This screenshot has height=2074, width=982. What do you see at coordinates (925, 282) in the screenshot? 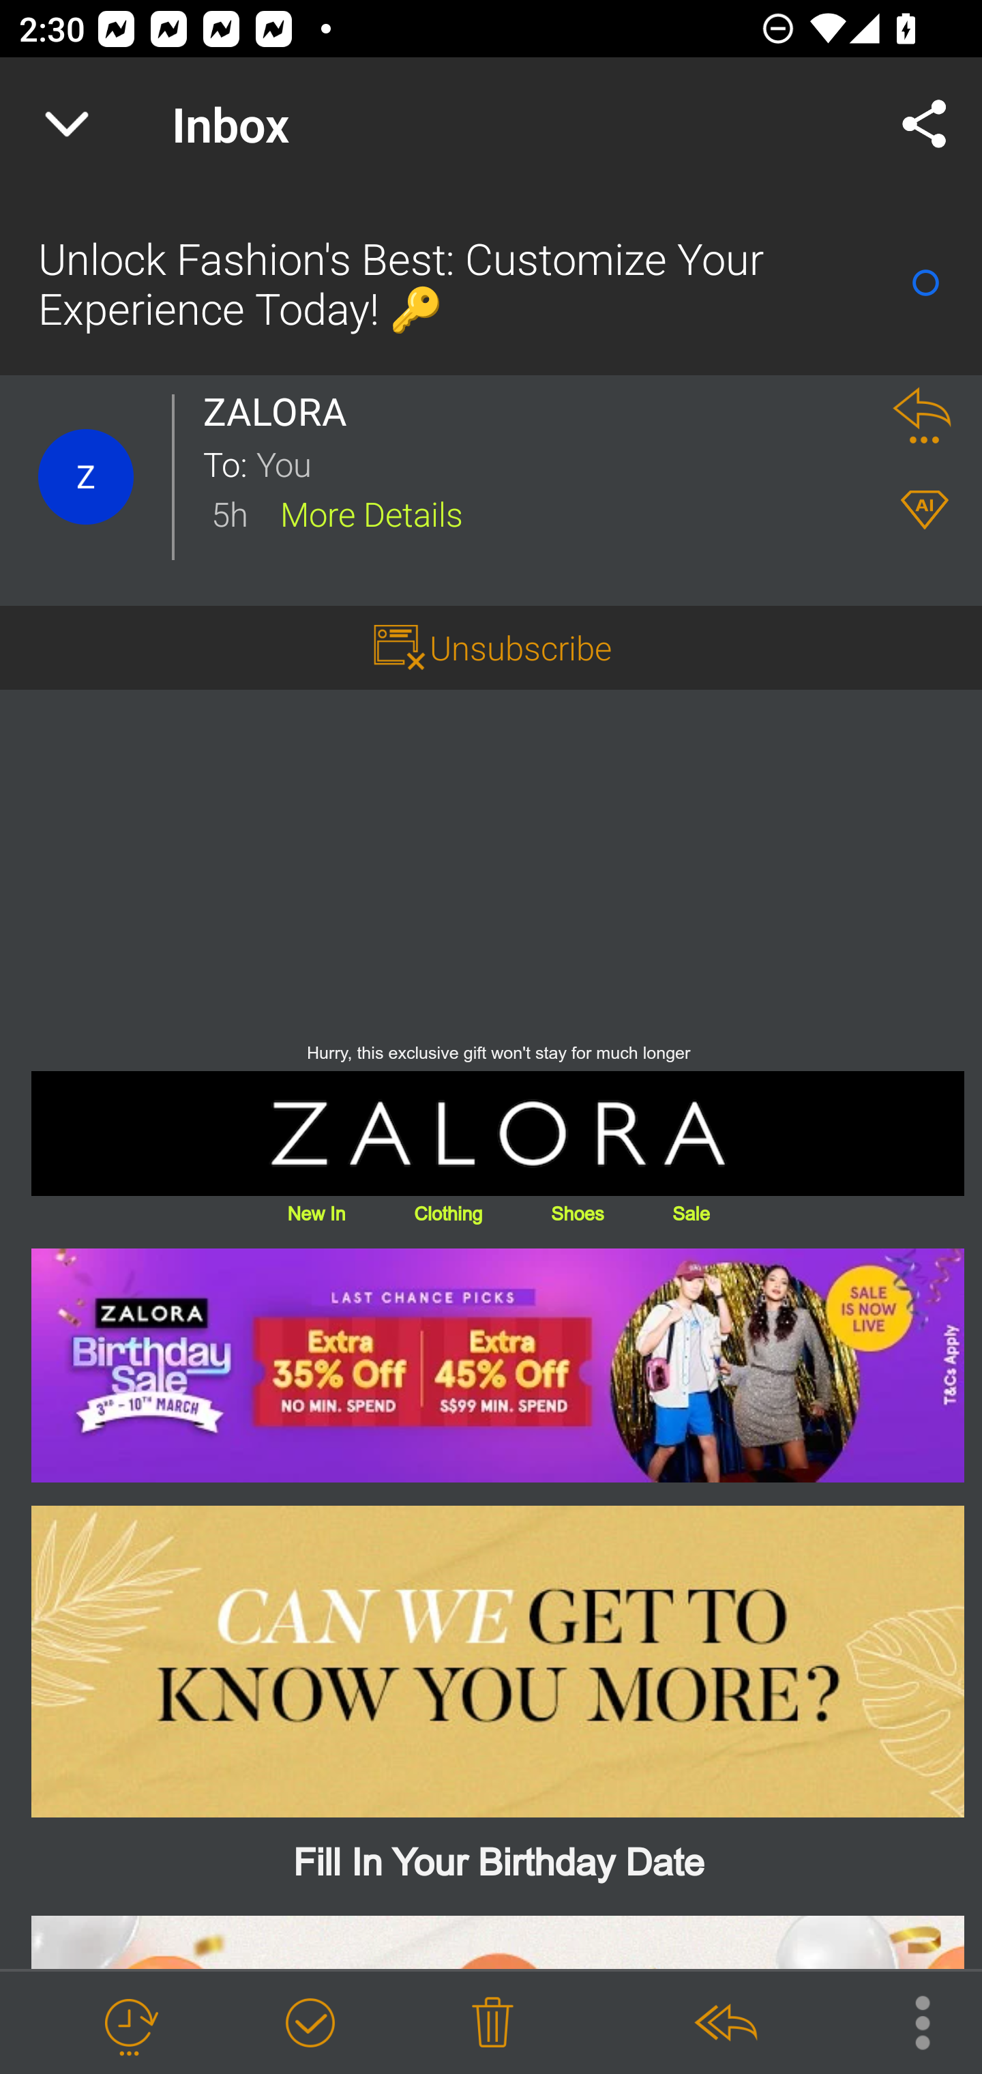
I see `Mark as Read` at bounding box center [925, 282].